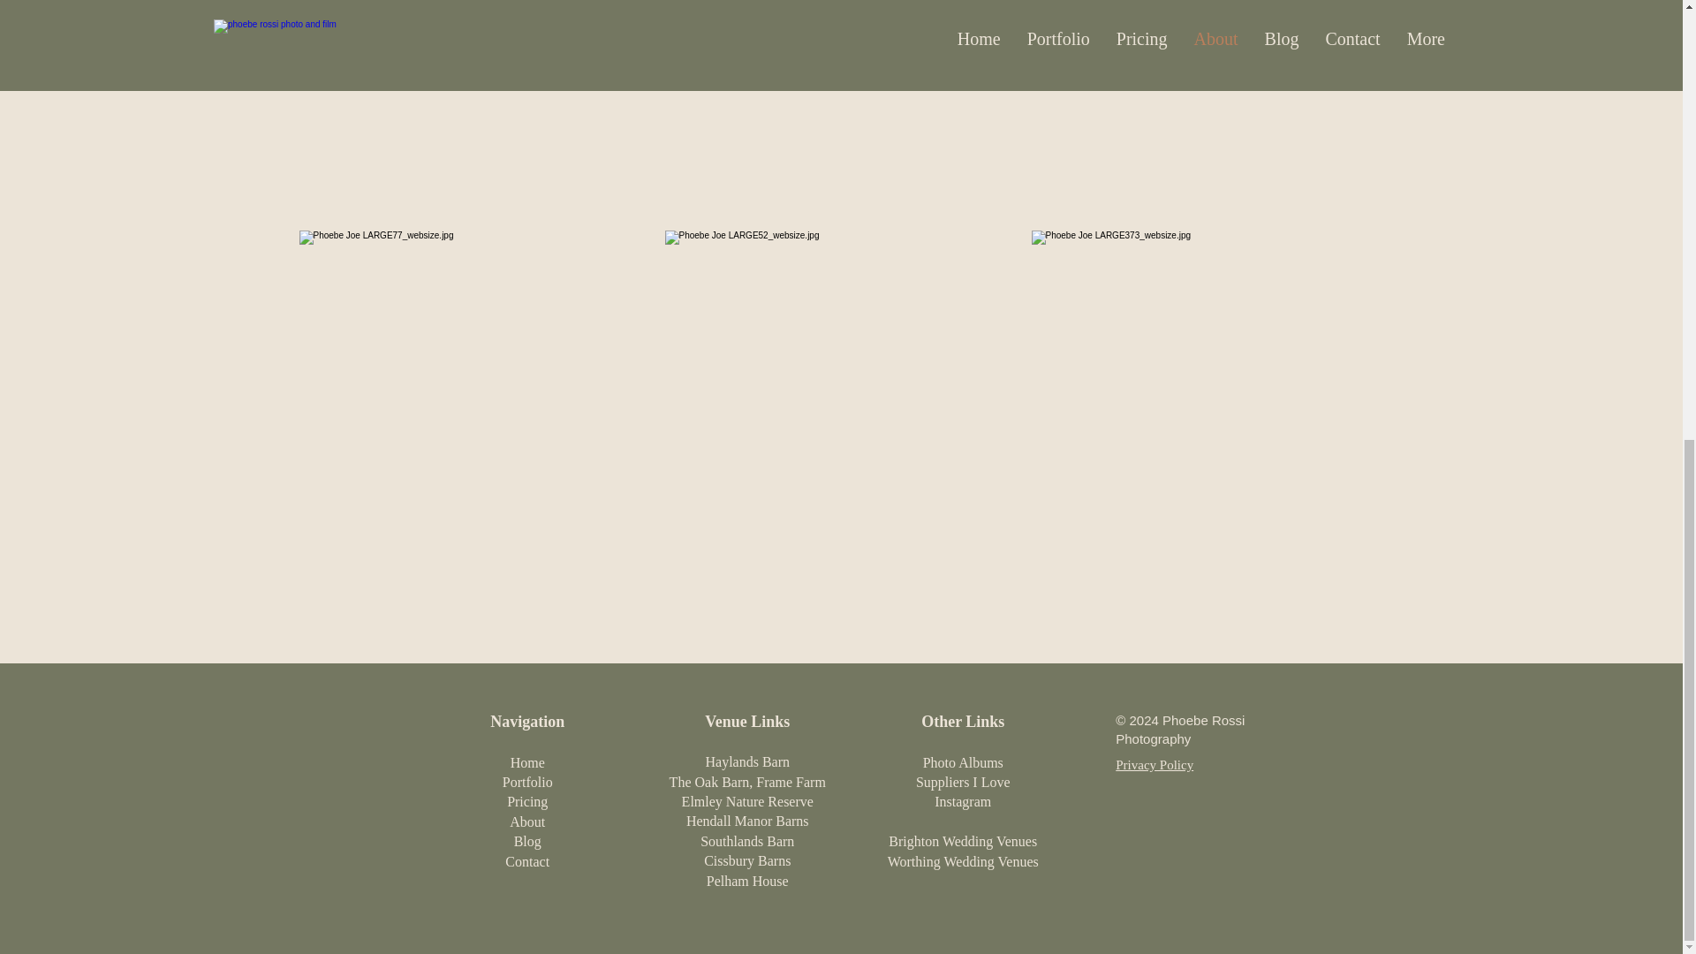 The width and height of the screenshot is (1696, 954). Describe the element at coordinates (747, 782) in the screenshot. I see `The Oak Barn, Frame Farm` at that location.